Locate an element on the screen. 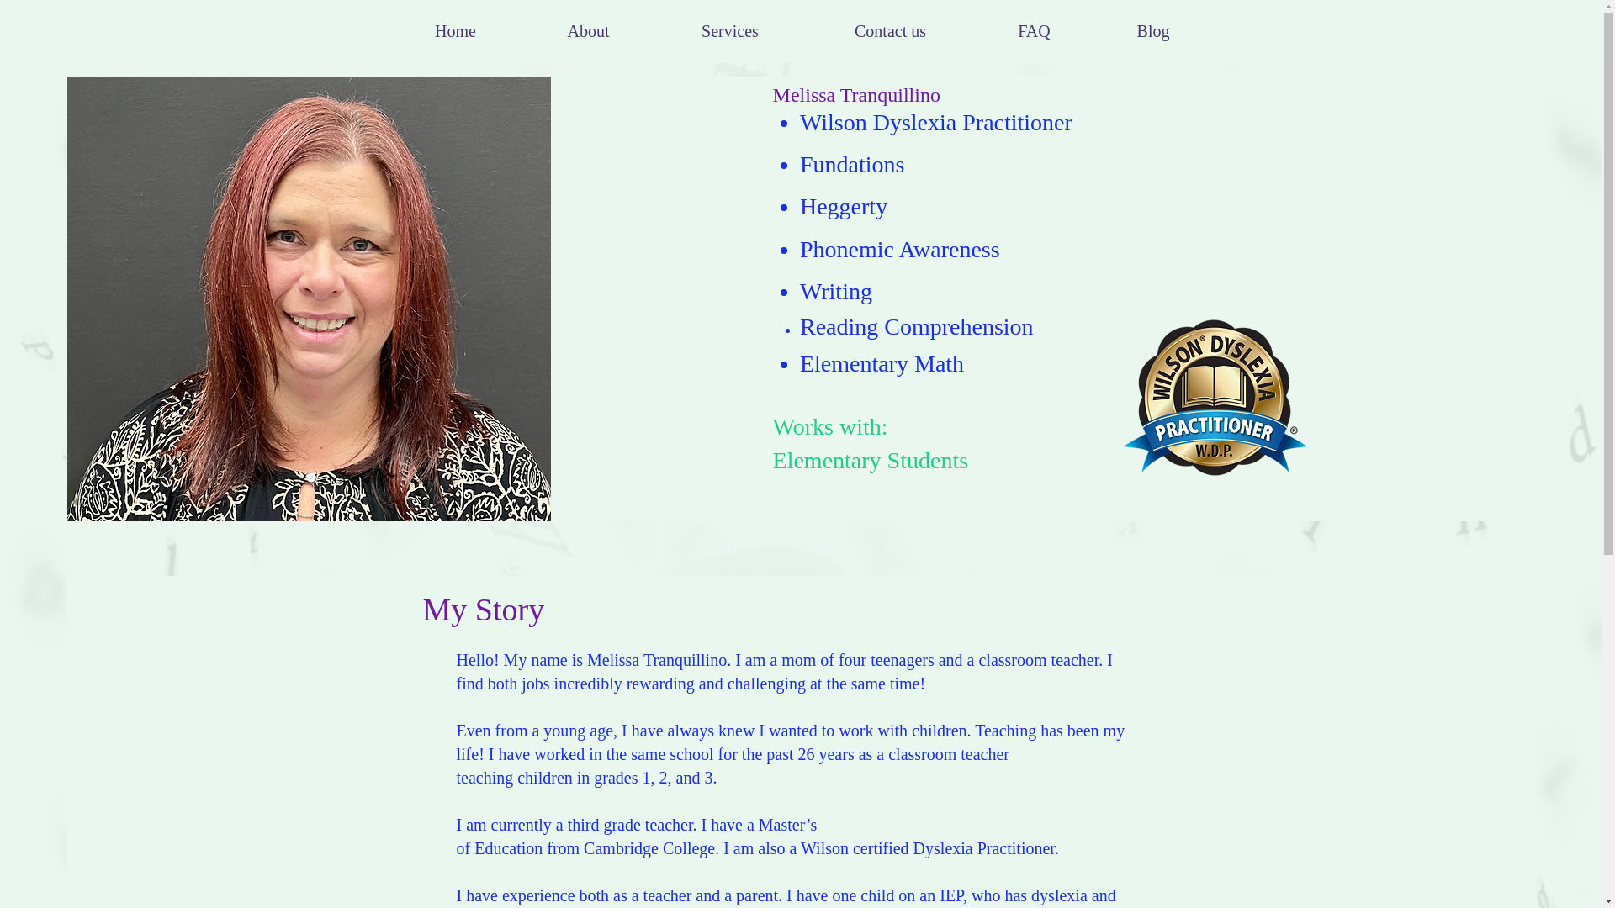 This screenshot has width=1615, height=908. FAQ is located at coordinates (1034, 32).